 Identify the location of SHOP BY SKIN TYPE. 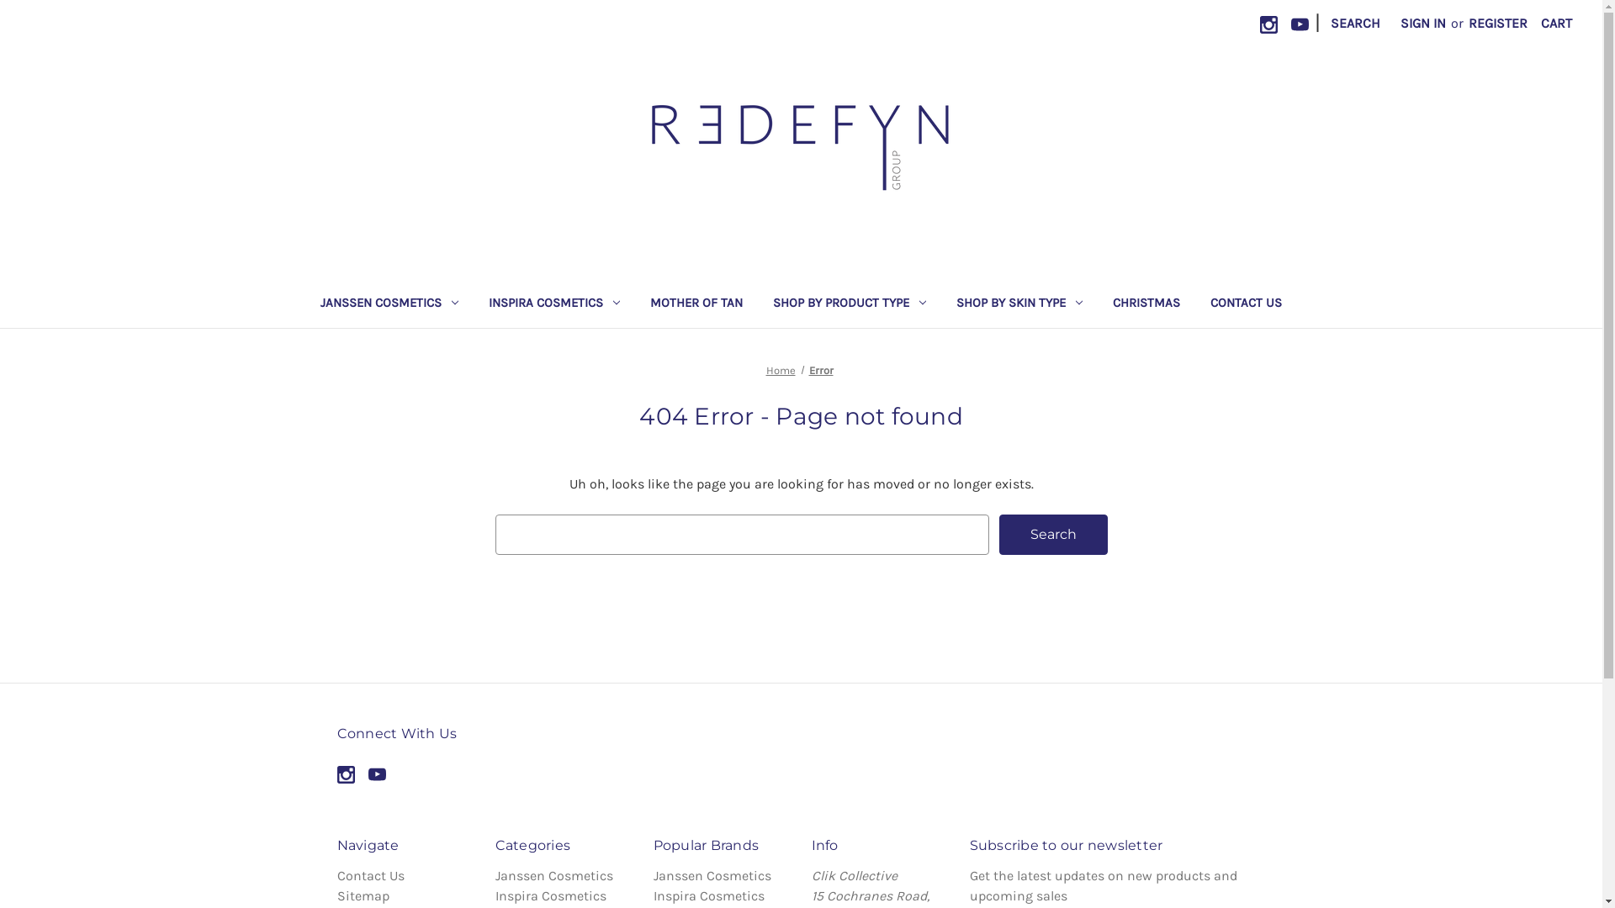
(1019, 306).